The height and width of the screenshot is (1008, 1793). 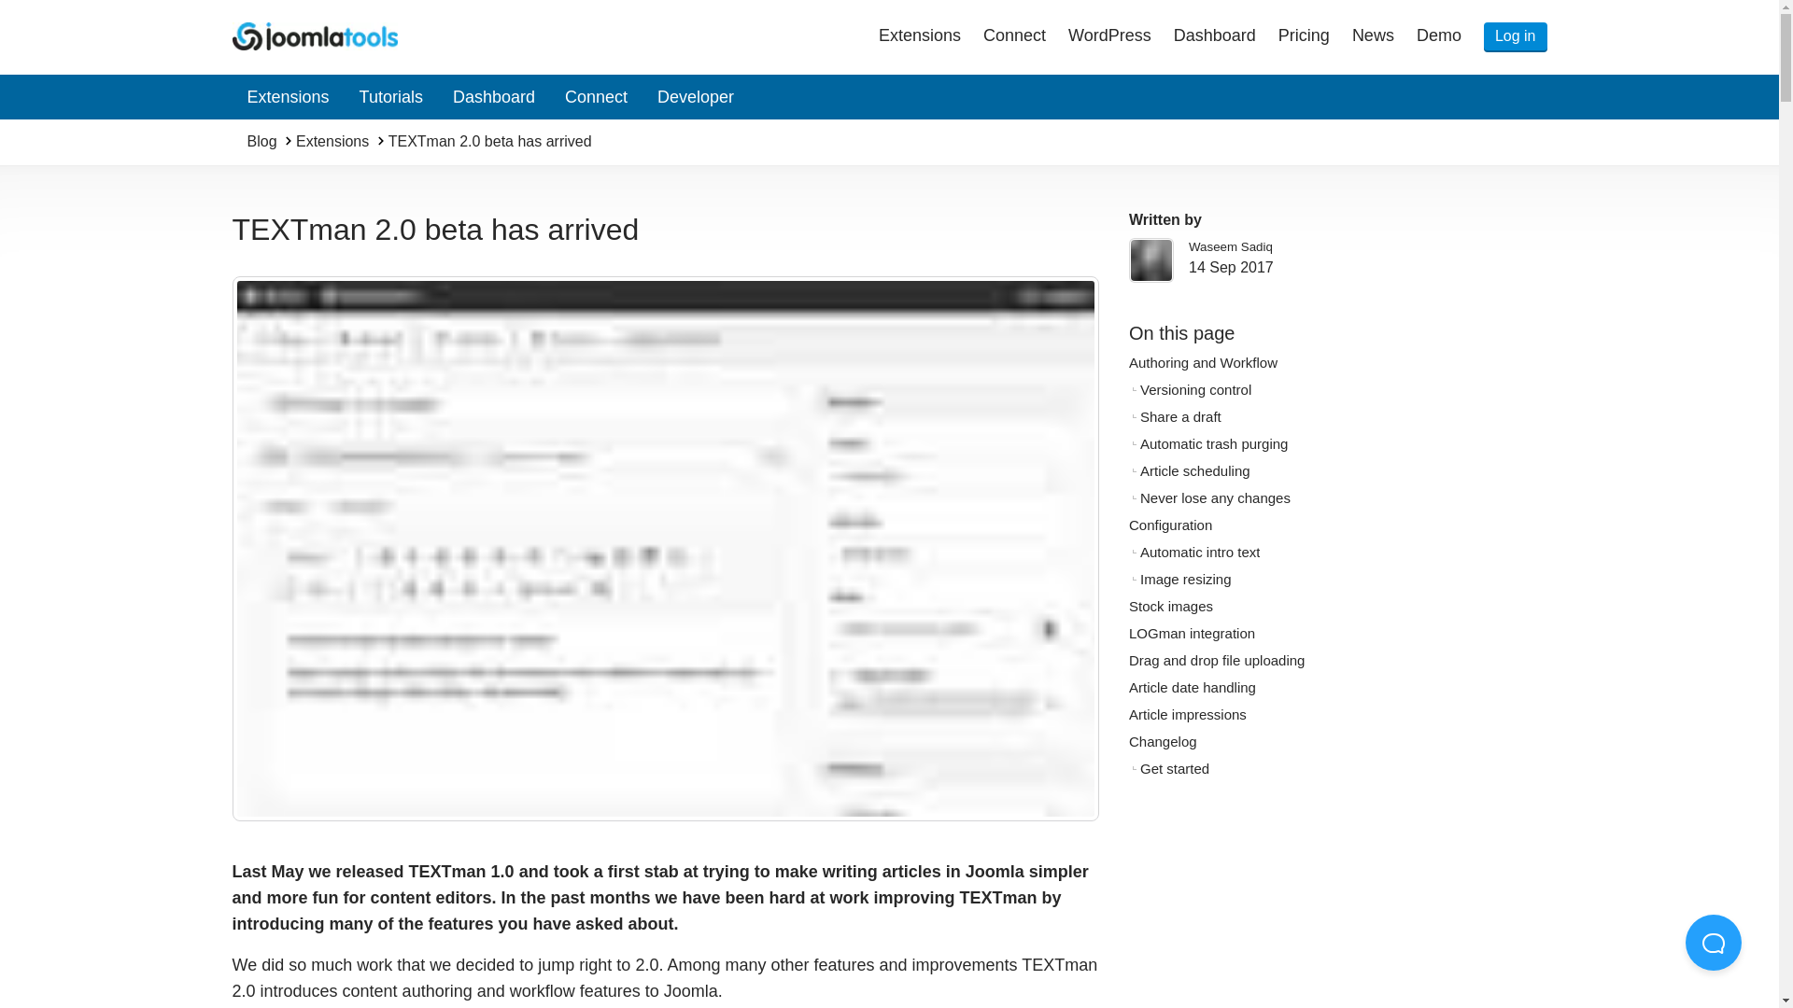 What do you see at coordinates (1169, 609) in the screenshot?
I see `Stock images` at bounding box center [1169, 609].